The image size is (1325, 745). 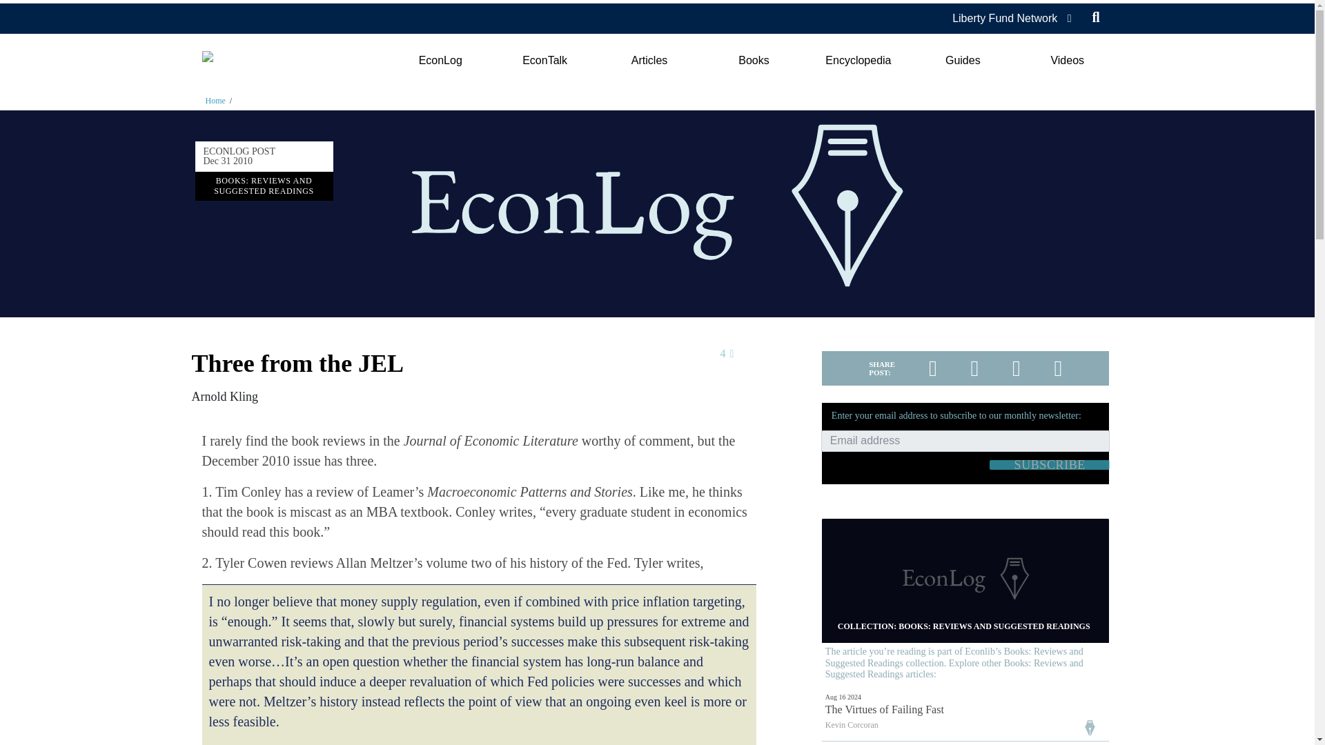 What do you see at coordinates (649, 61) in the screenshot?
I see `Articles` at bounding box center [649, 61].